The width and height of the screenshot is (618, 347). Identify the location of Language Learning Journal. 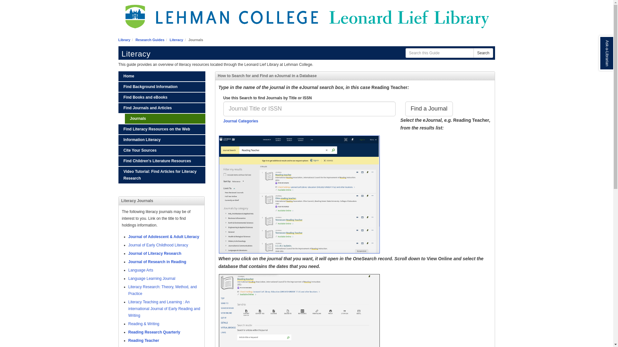
(151, 278).